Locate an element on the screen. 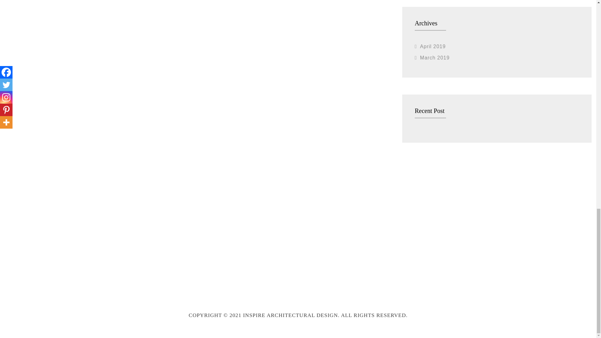  Certified Passive House Designer is located at coordinates (239, 232).